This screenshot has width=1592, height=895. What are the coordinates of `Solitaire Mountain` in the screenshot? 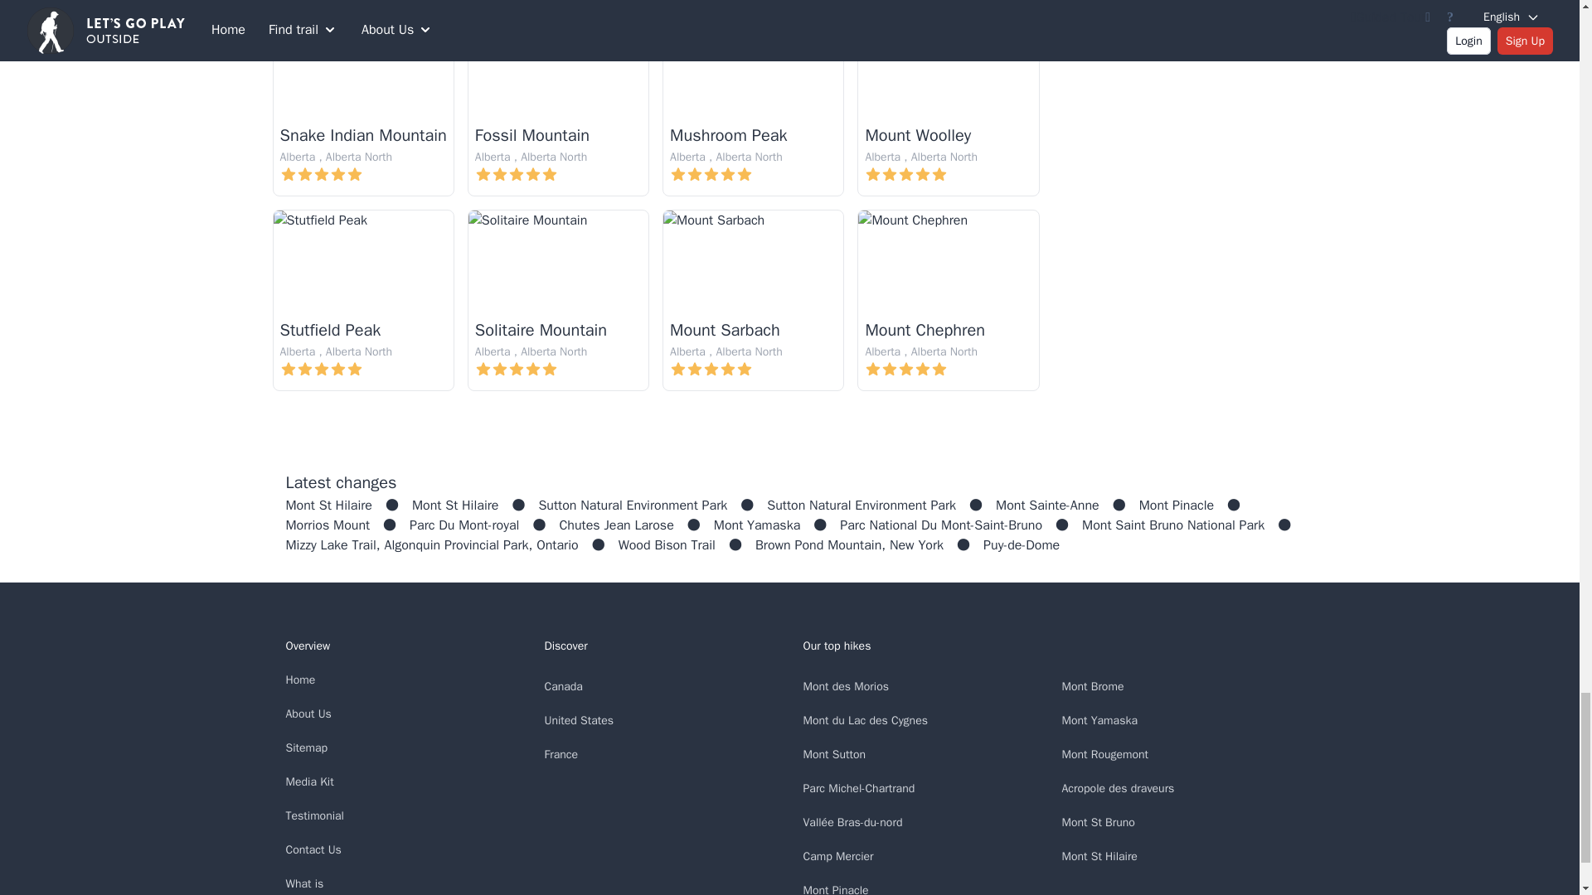 It's located at (541, 330).